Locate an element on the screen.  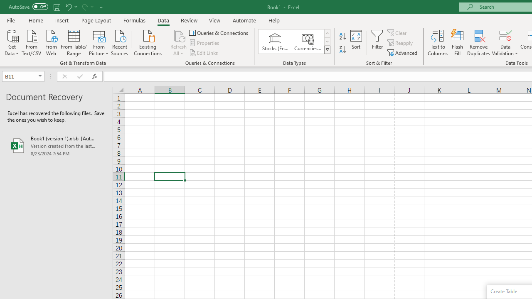
Quick Access Toolbar is located at coordinates (57, 7).